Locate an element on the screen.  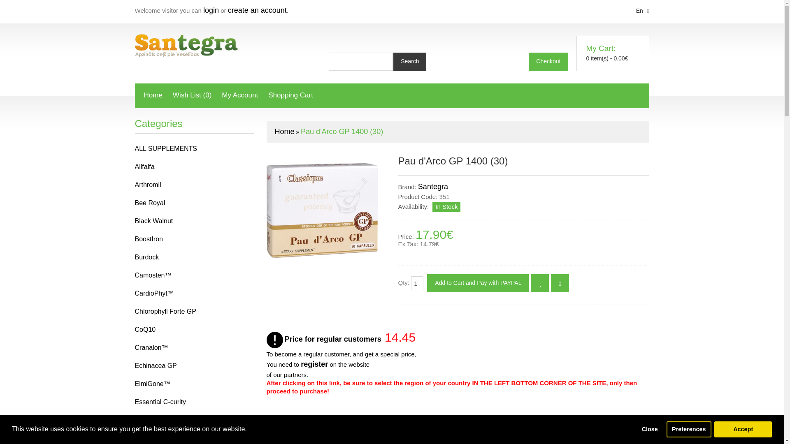
Santegra in Europe is located at coordinates (186, 46).